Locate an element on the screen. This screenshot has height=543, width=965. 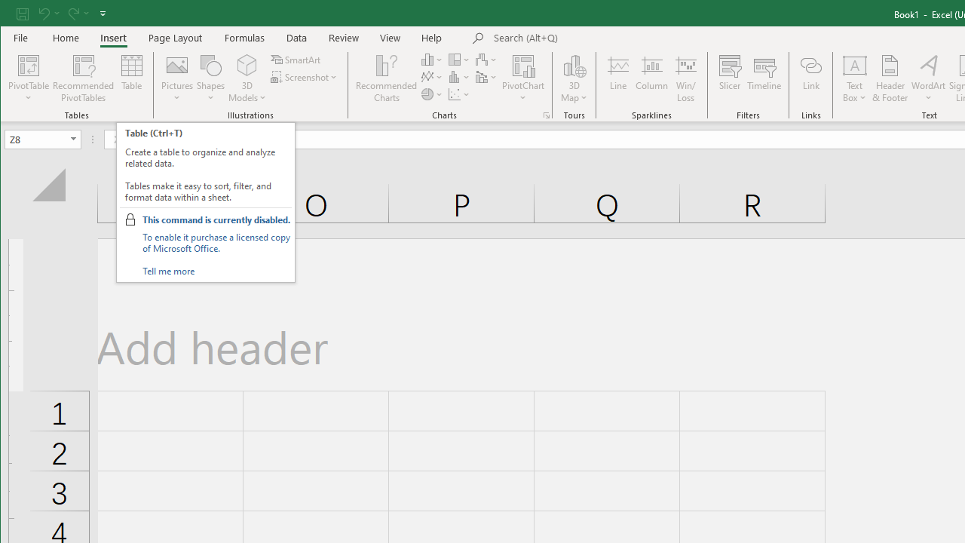
PivotChart is located at coordinates (523, 78).